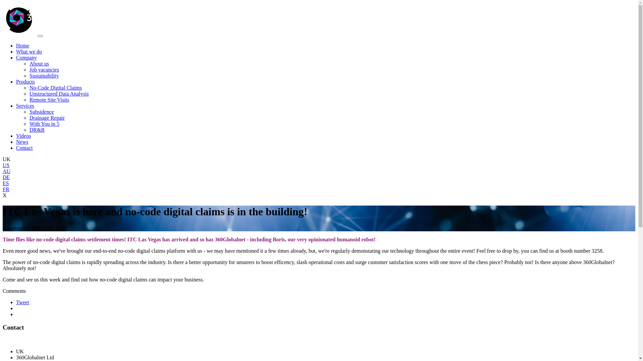 The width and height of the screenshot is (643, 361). I want to click on US, so click(319, 165).